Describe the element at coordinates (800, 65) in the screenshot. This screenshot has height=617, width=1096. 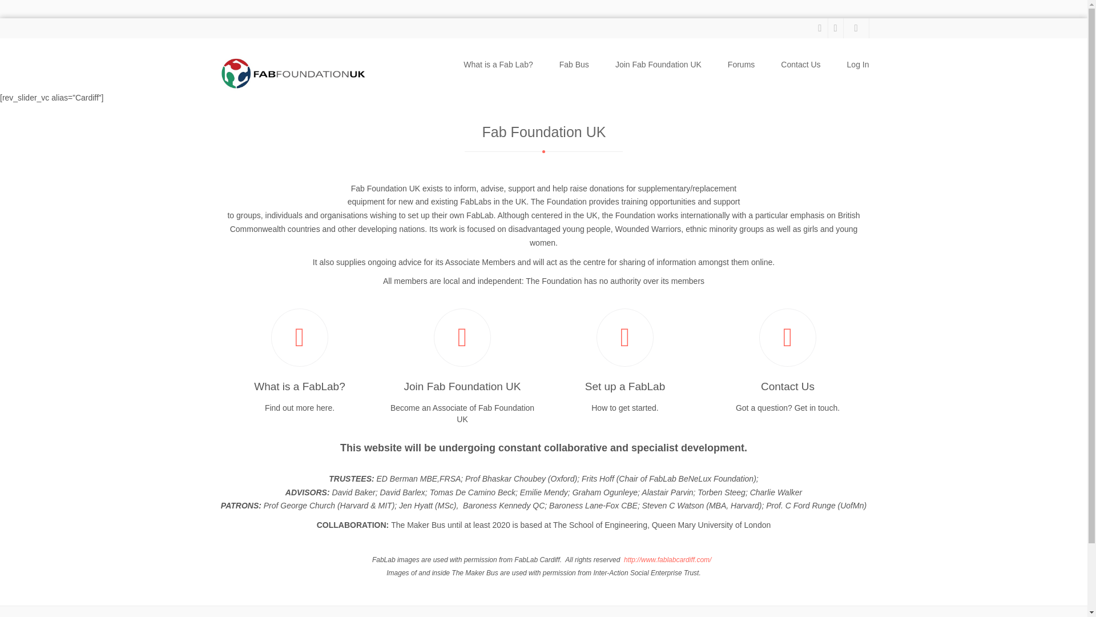
I see `Contact Us` at that location.